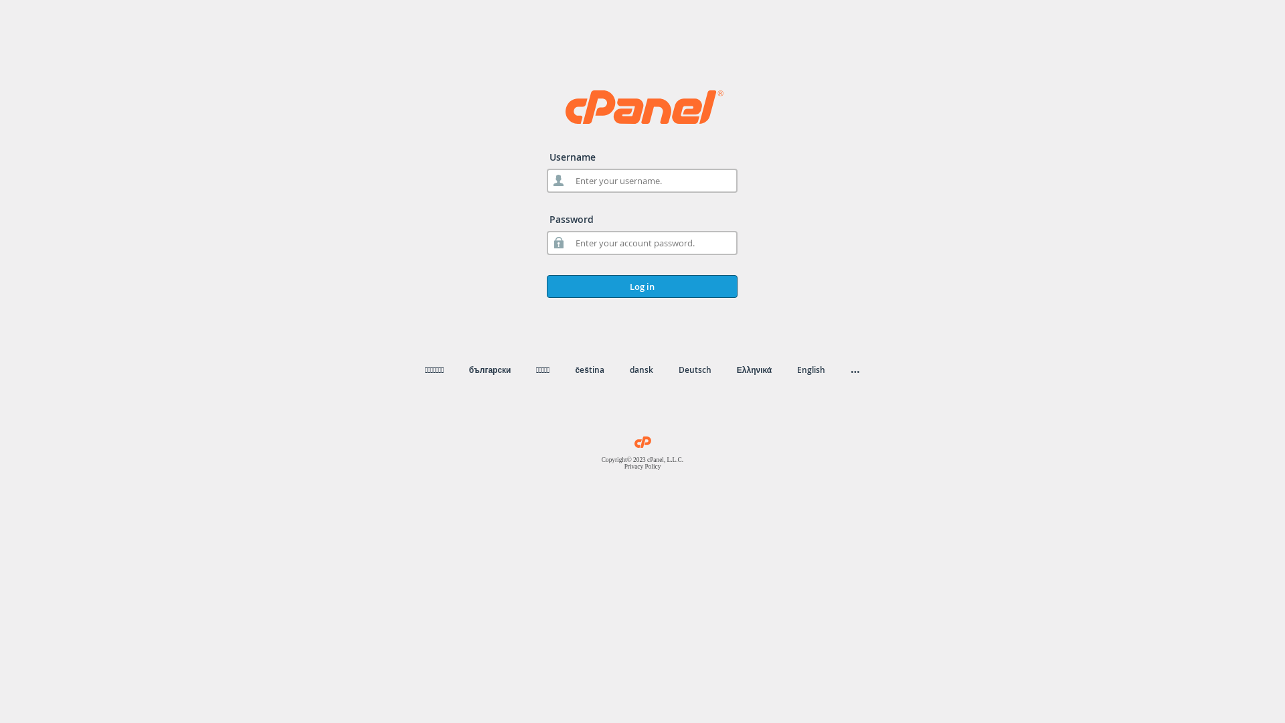 This screenshot has width=1285, height=723. I want to click on Log in, so click(642, 287).